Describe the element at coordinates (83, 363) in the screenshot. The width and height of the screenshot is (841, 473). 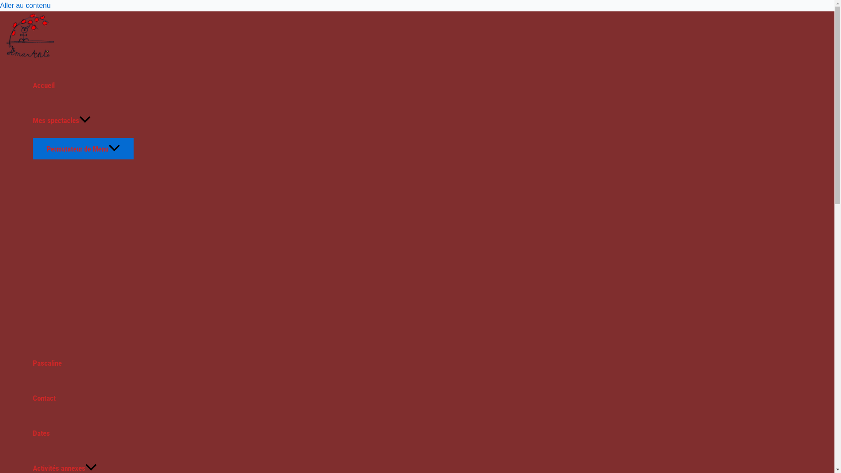
I see `Pascaline` at that location.